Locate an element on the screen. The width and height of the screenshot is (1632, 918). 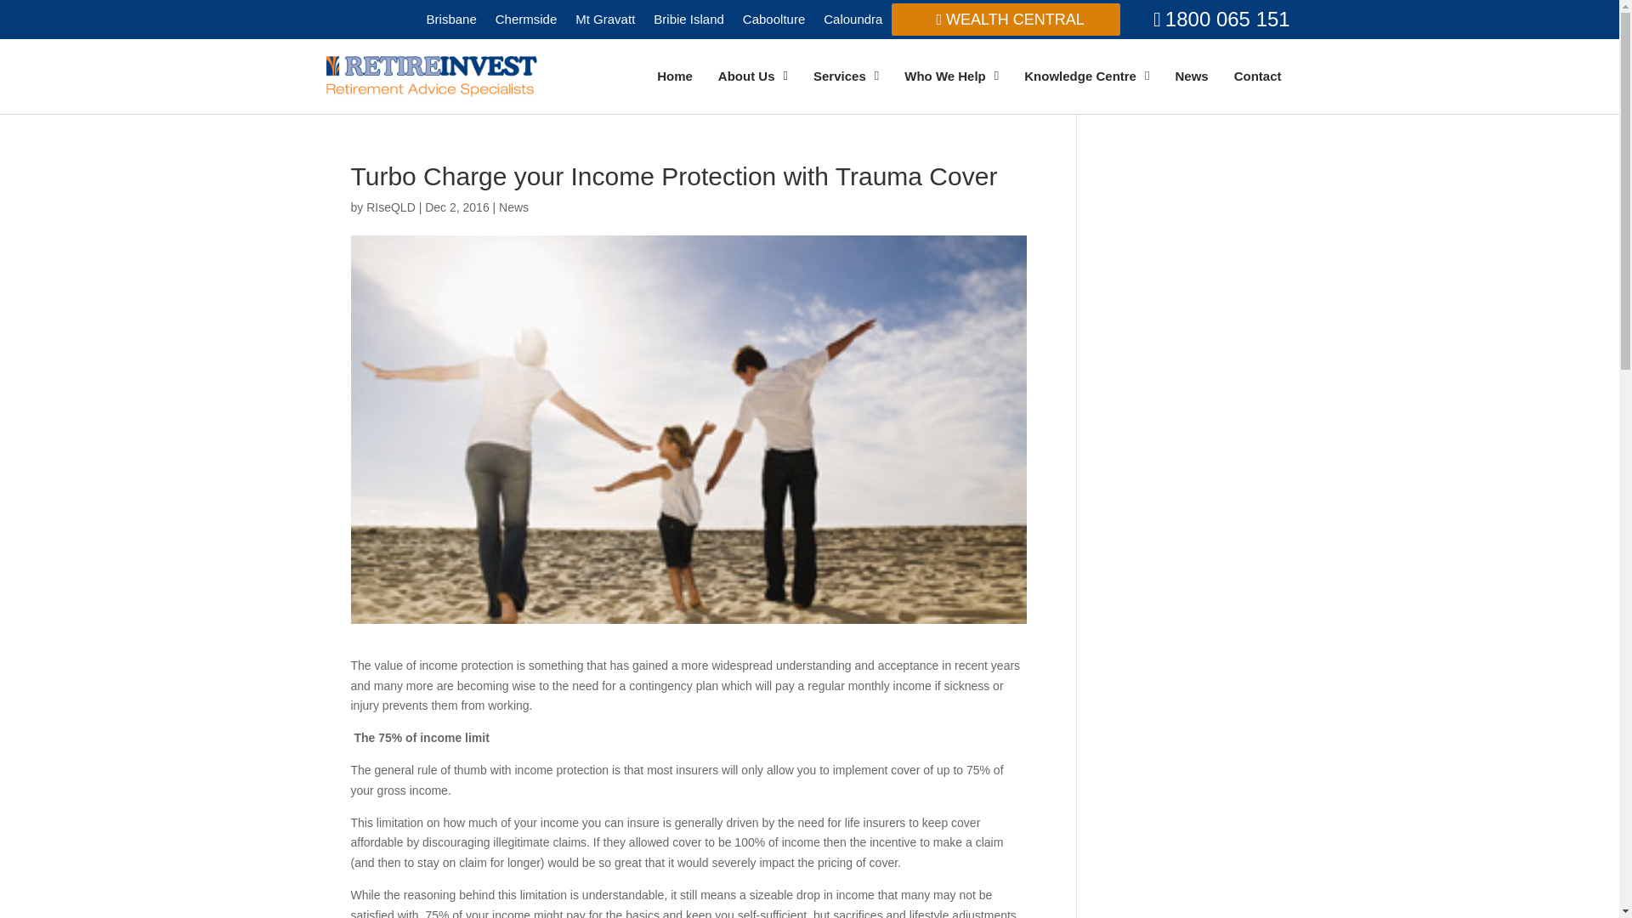
About Us is located at coordinates (753, 76).